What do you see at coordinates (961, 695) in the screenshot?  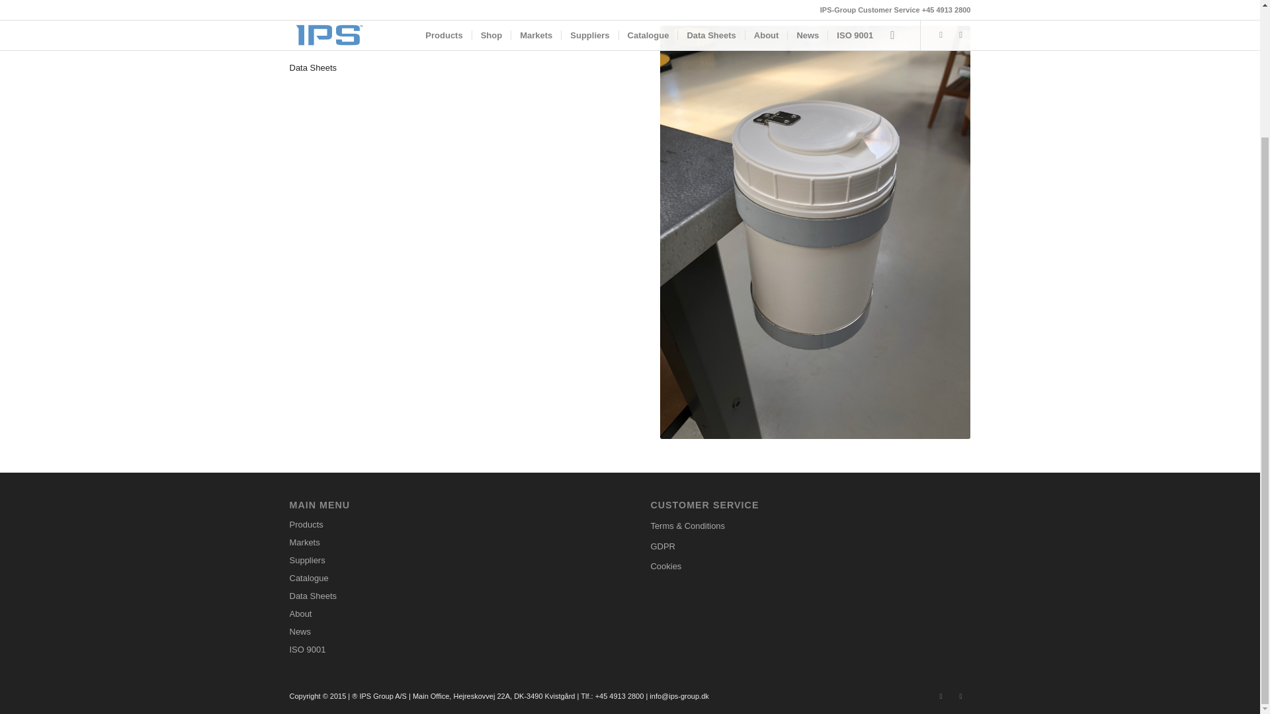 I see `Facebook` at bounding box center [961, 695].